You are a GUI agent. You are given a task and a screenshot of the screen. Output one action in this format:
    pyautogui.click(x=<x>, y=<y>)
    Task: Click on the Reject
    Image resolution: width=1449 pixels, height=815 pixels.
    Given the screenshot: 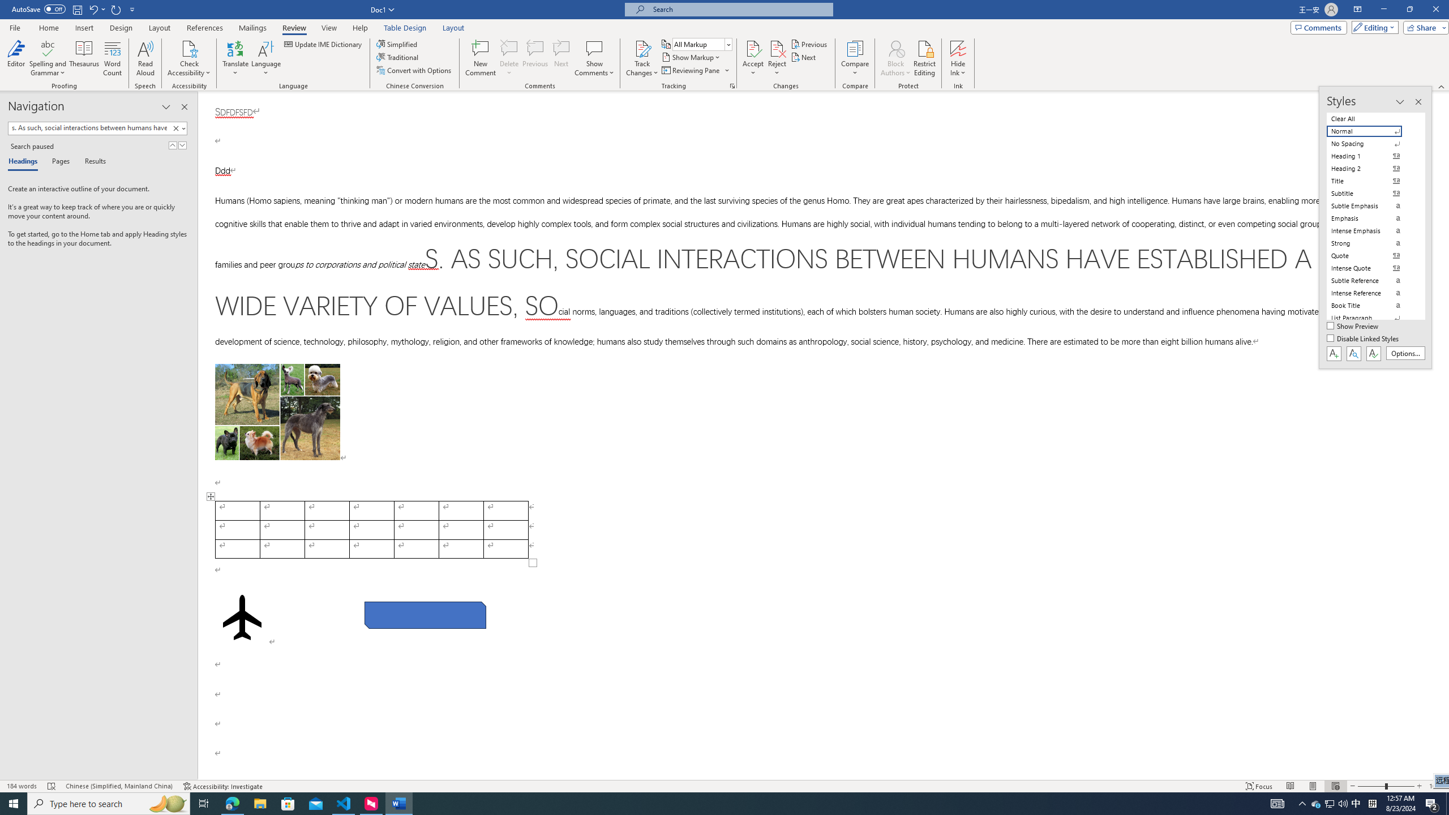 What is the action you would take?
    pyautogui.click(x=777, y=58)
    